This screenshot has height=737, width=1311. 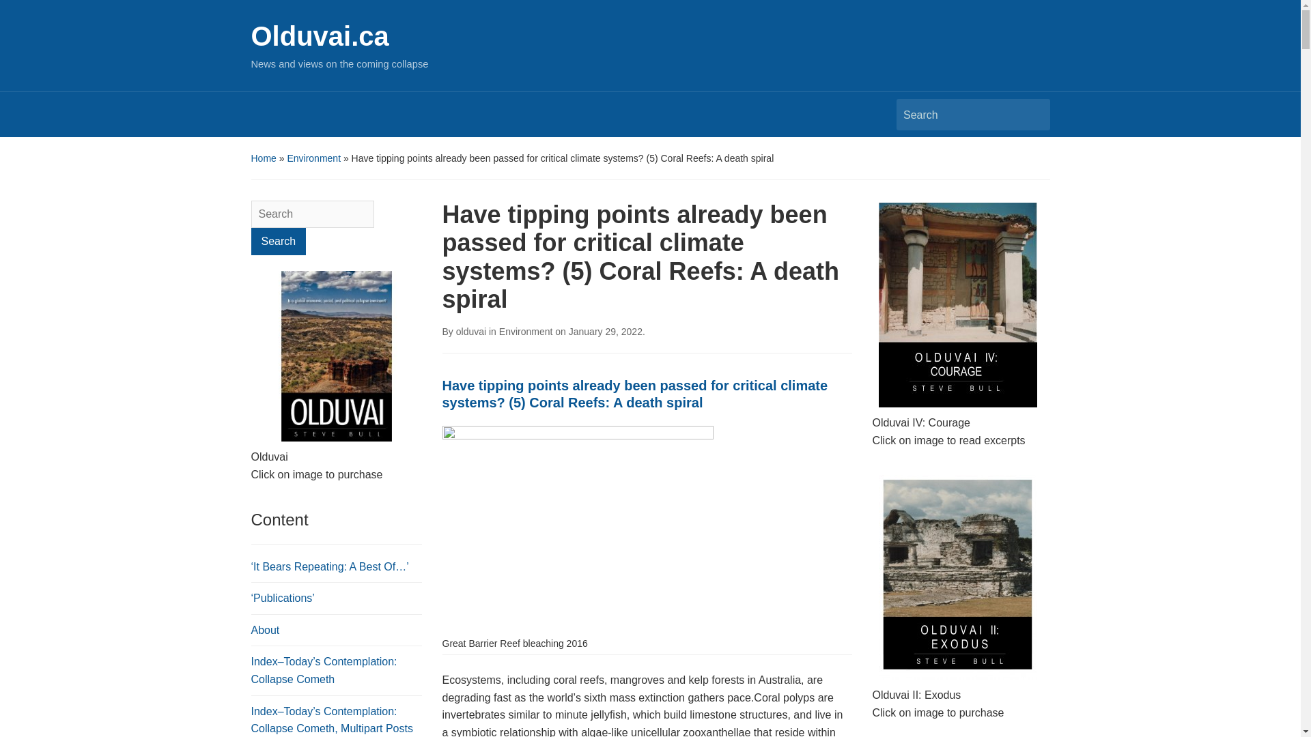 I want to click on Search, so click(x=279, y=241).